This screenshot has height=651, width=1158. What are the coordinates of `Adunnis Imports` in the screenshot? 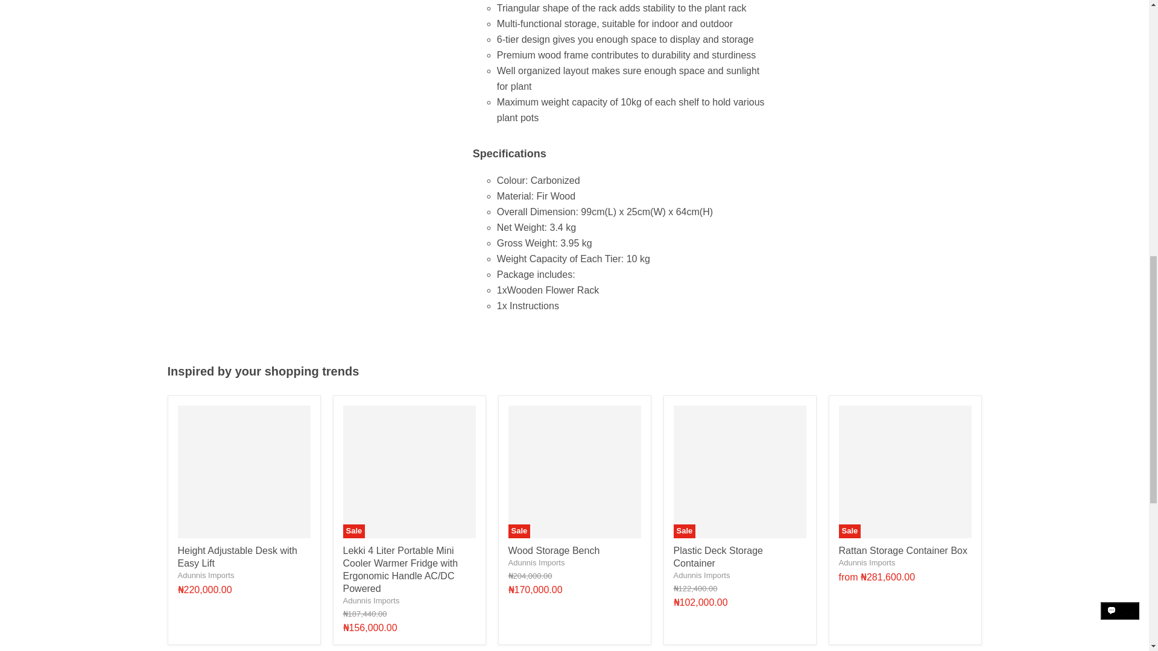 It's located at (205, 575).